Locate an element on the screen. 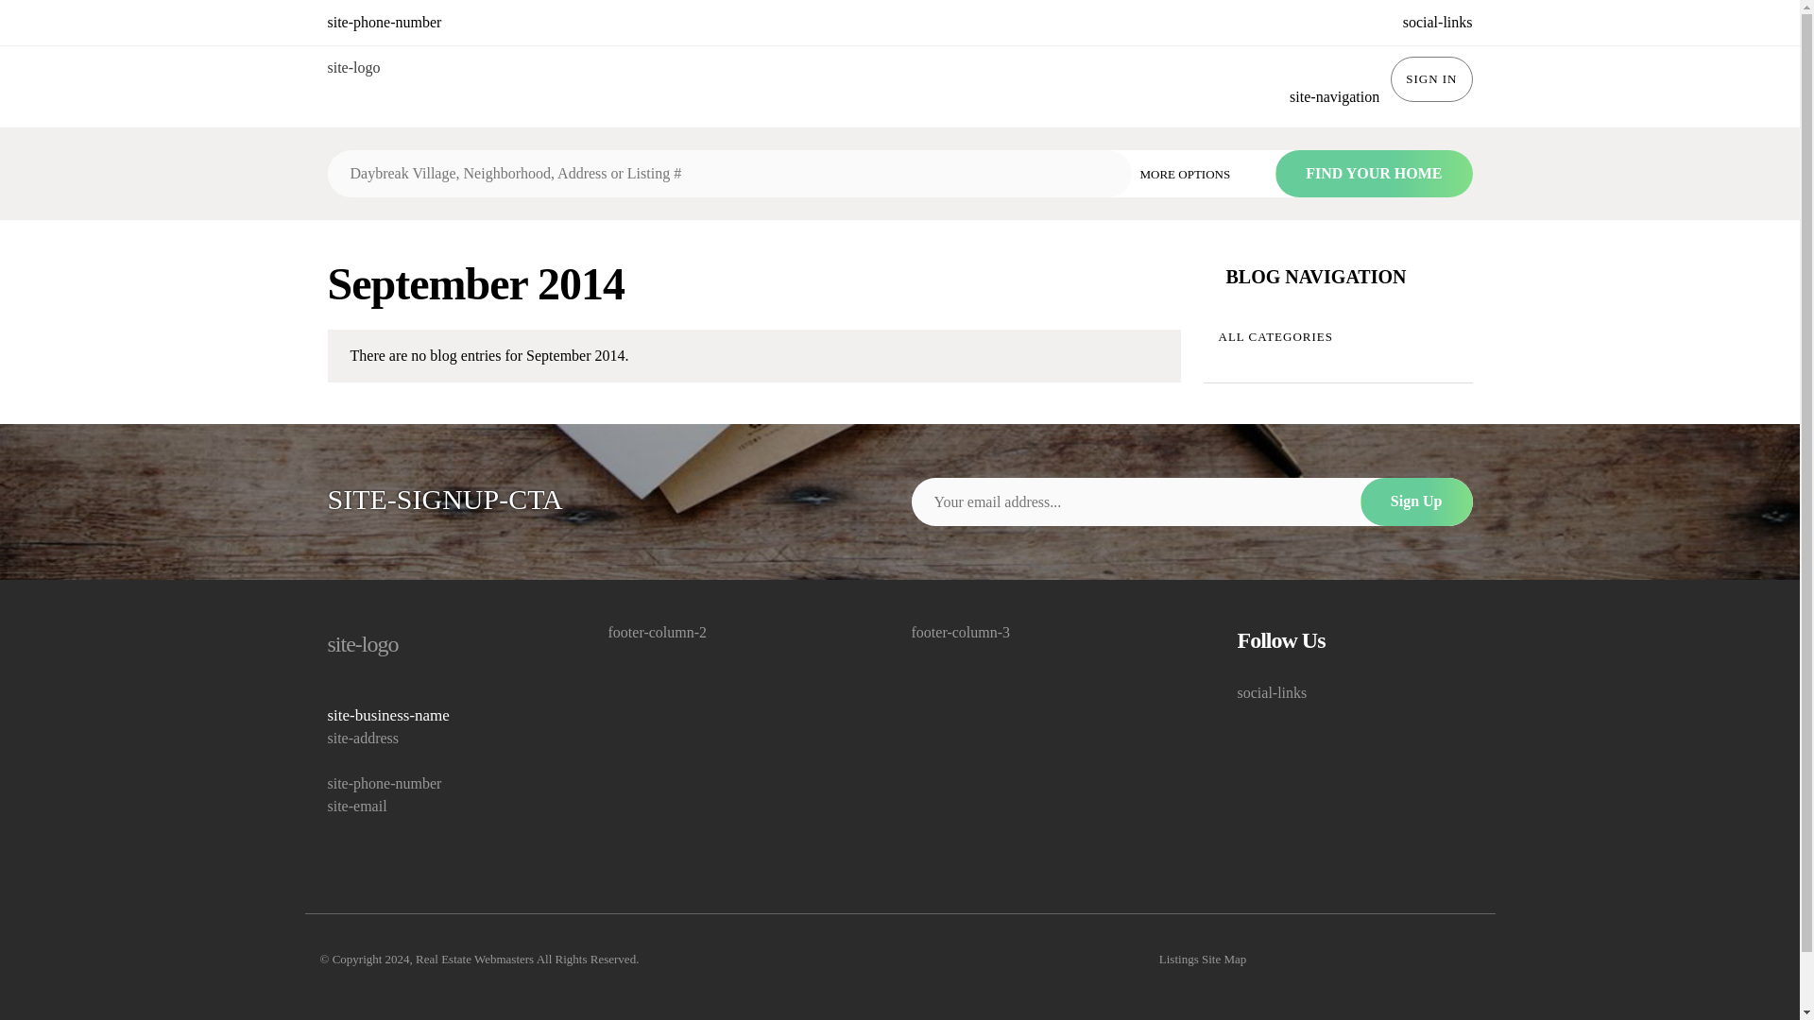 The image size is (1814, 1020). site-email is located at coordinates (444, 807).